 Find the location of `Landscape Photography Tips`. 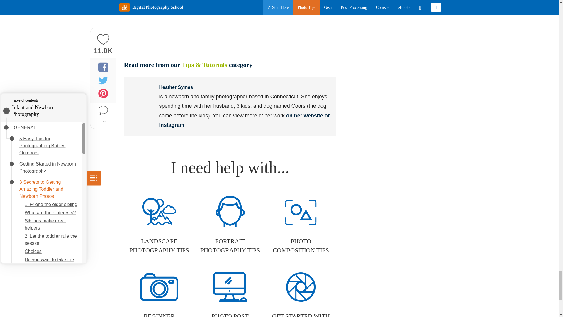

Landscape Photography Tips is located at coordinates (159, 225).